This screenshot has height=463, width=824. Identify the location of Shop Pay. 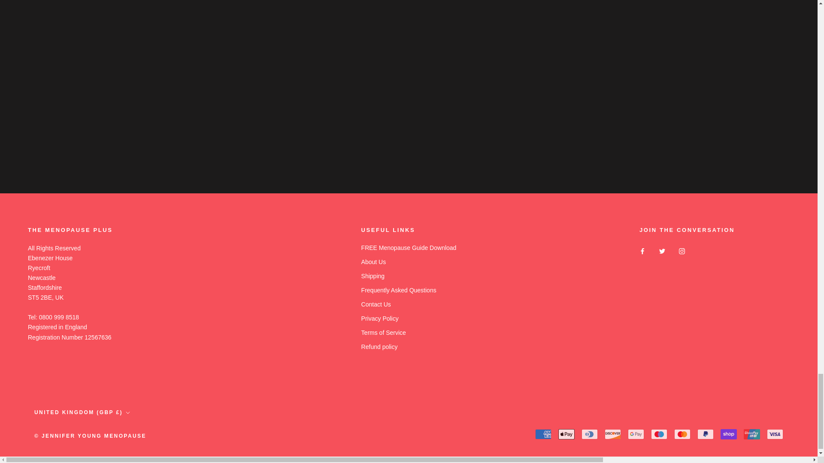
(728, 434).